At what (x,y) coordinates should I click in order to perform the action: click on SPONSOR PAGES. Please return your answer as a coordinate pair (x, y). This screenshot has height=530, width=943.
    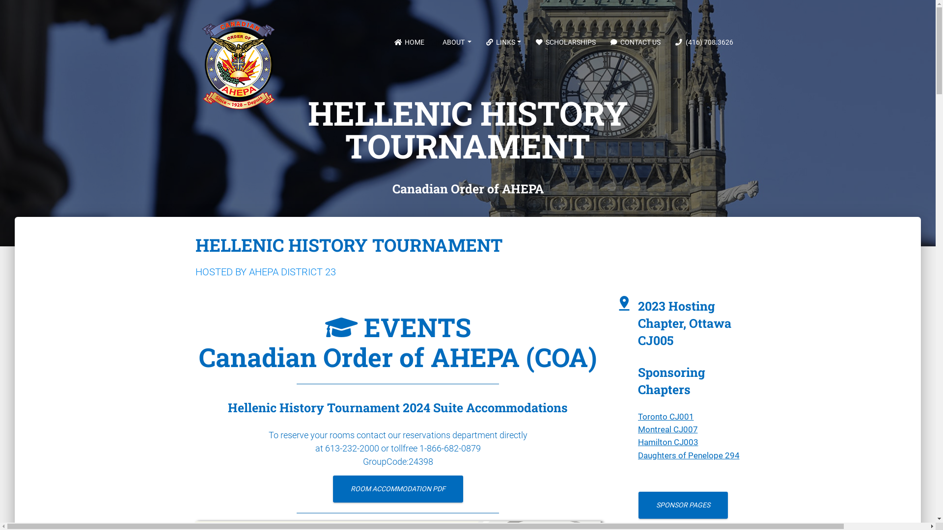
    Looking at the image, I should click on (683, 505).